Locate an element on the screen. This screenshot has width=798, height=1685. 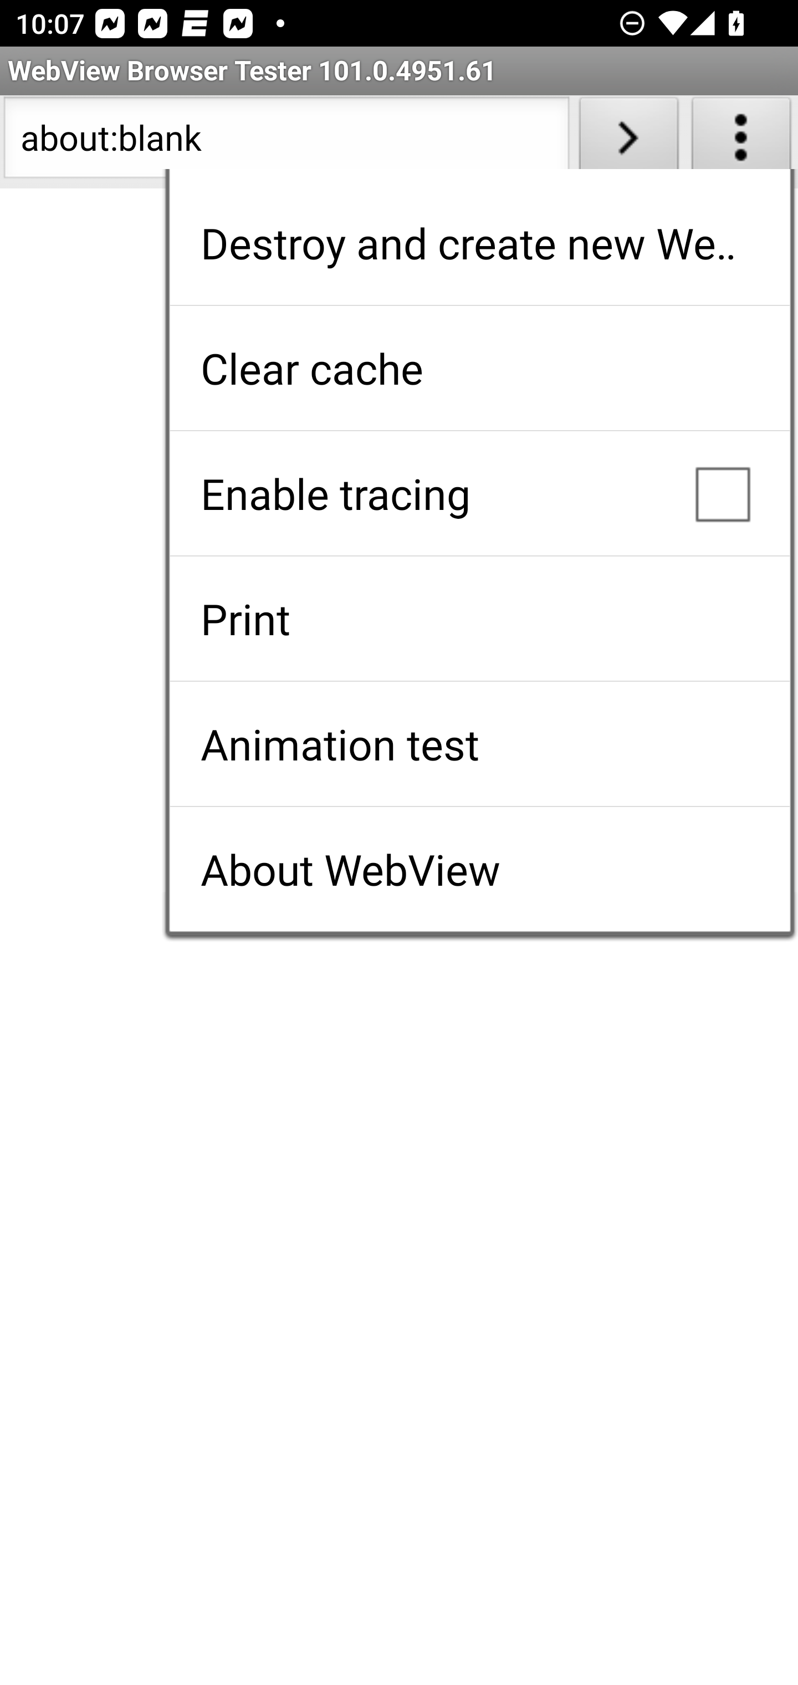
Enable tracing is located at coordinates (479, 493).